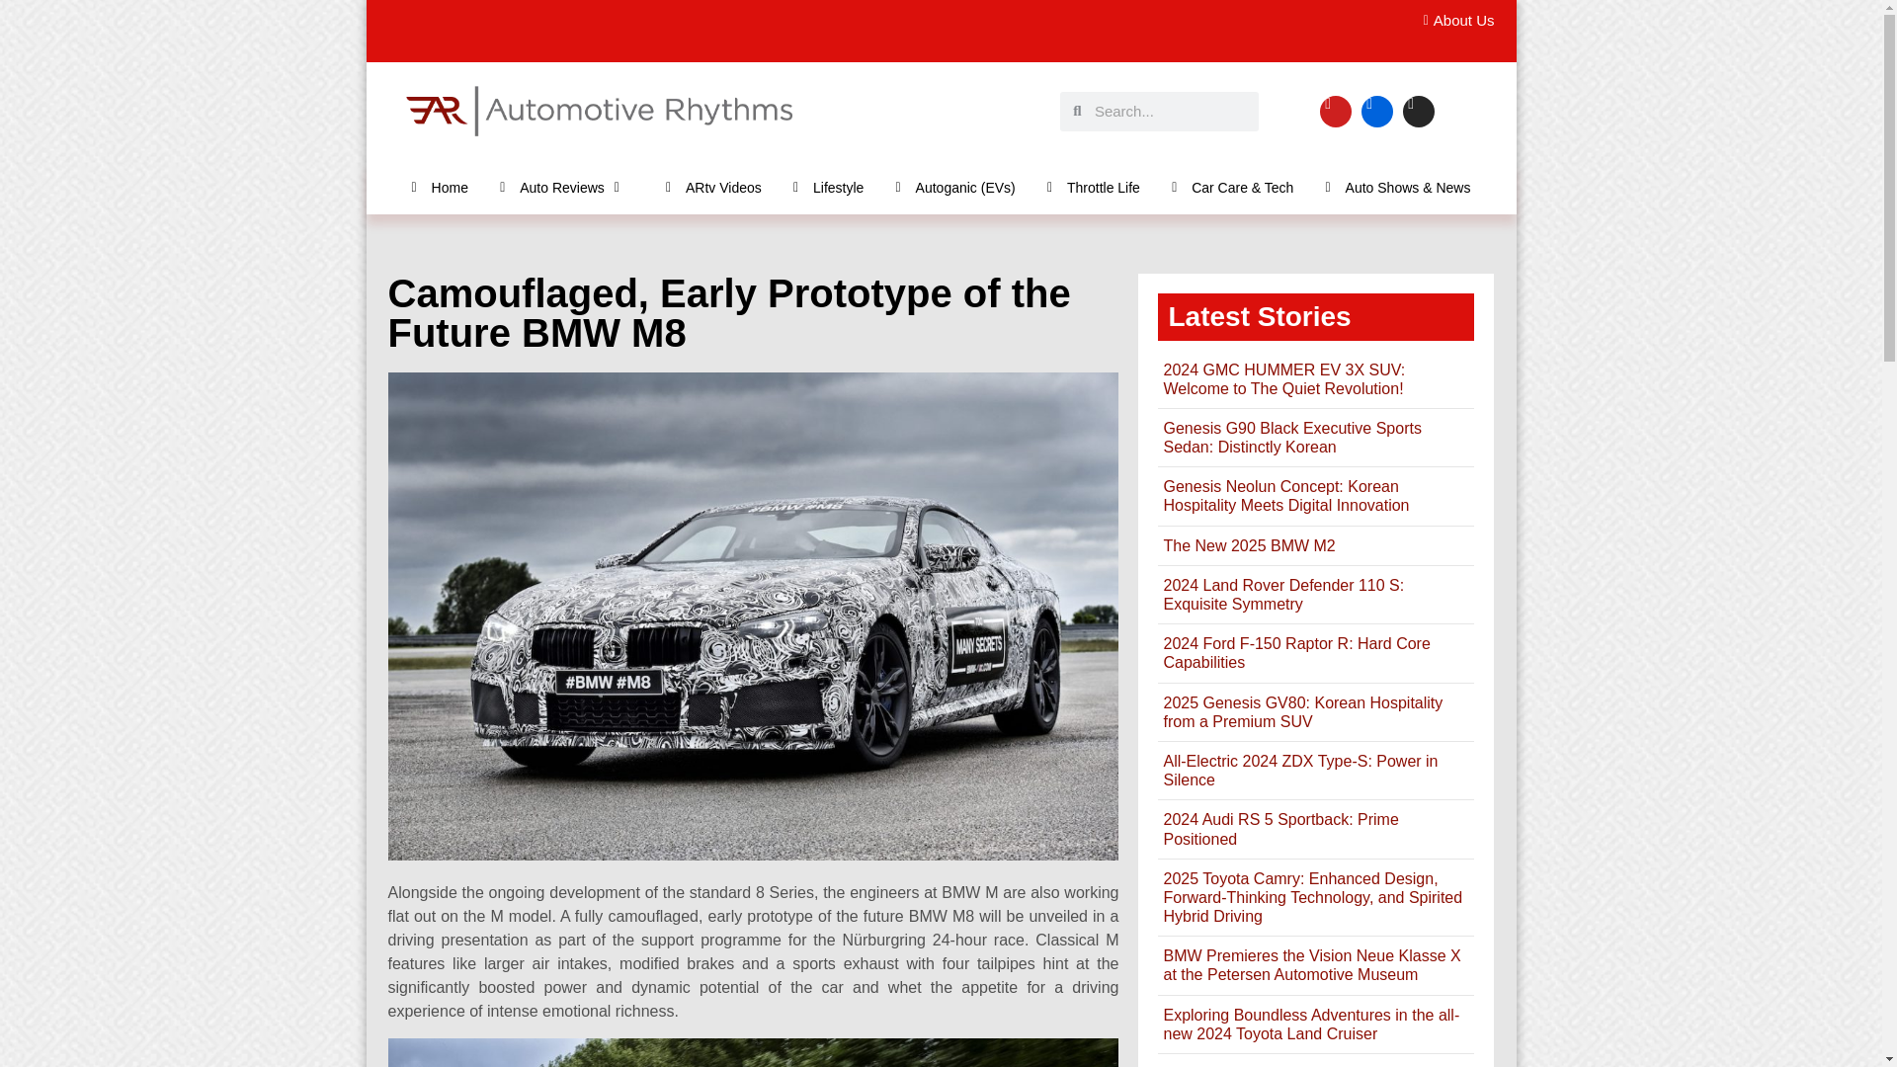  Describe the element at coordinates (713, 187) in the screenshot. I see `ARtv Videos` at that location.